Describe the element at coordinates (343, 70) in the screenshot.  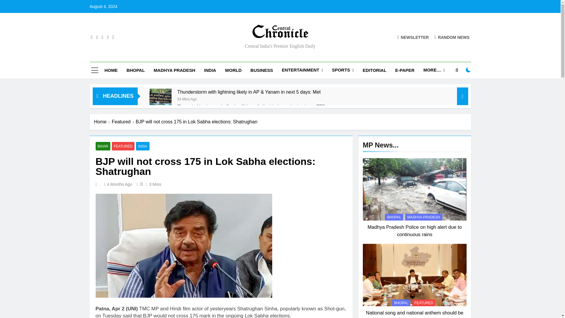
I see `SPORTS` at that location.